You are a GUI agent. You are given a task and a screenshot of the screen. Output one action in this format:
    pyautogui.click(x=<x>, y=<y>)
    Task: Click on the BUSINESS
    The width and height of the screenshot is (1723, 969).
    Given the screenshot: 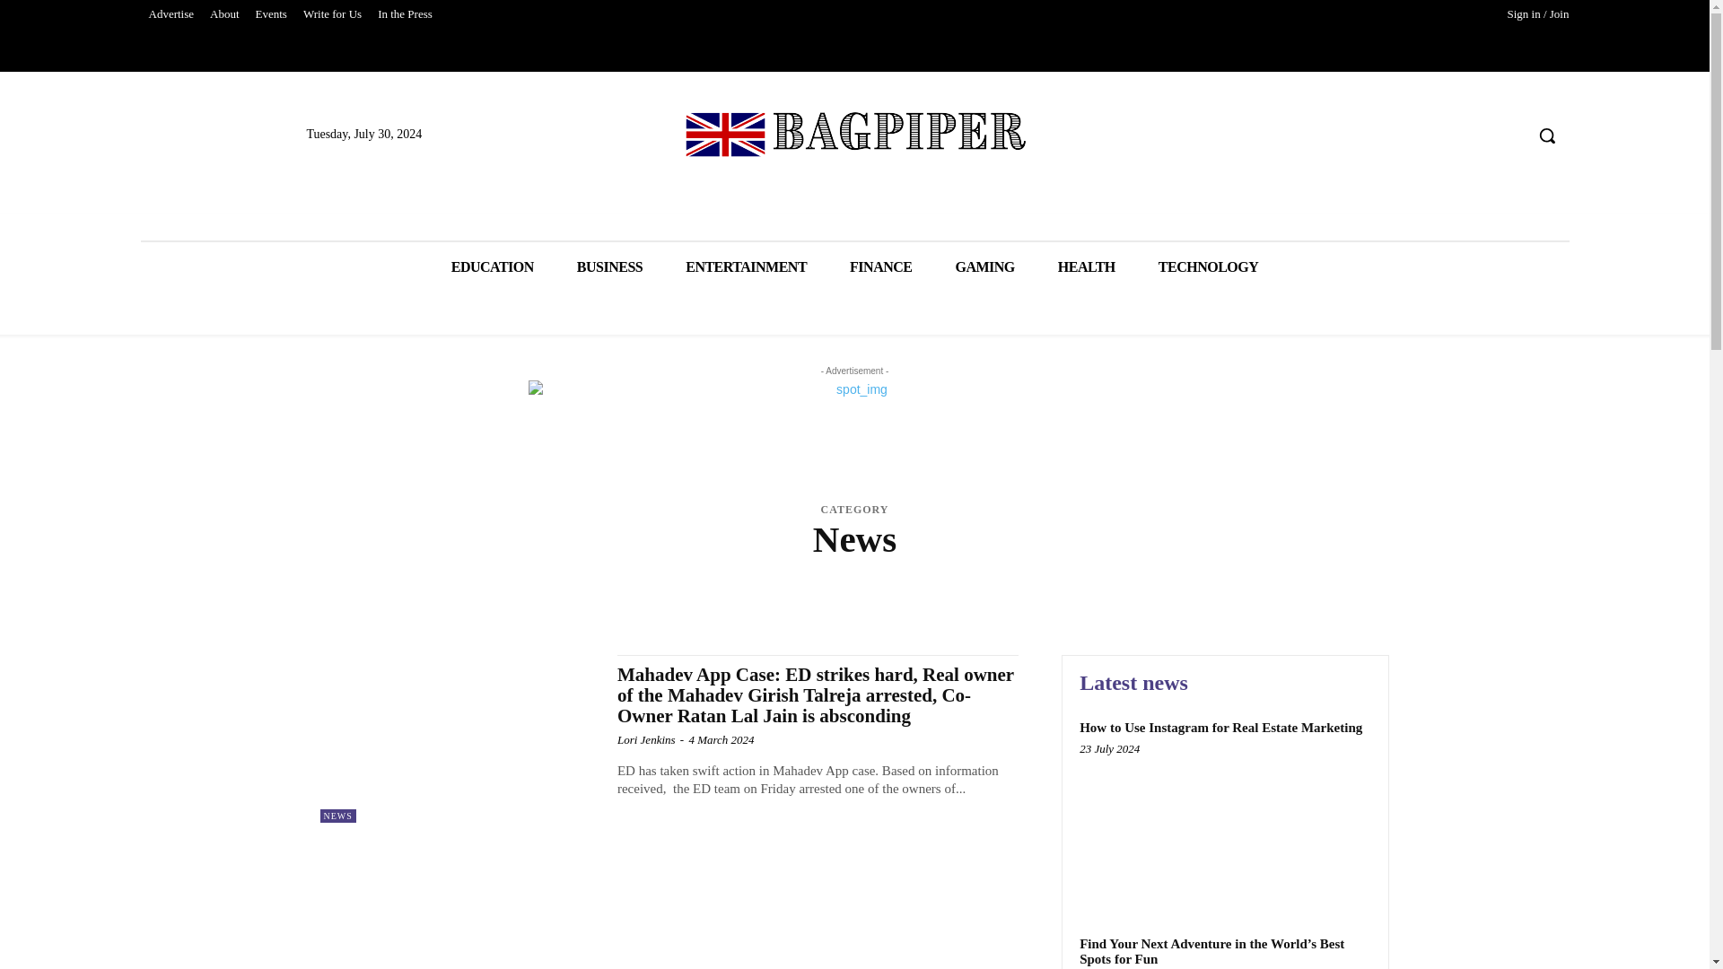 What is the action you would take?
    pyautogui.click(x=608, y=267)
    